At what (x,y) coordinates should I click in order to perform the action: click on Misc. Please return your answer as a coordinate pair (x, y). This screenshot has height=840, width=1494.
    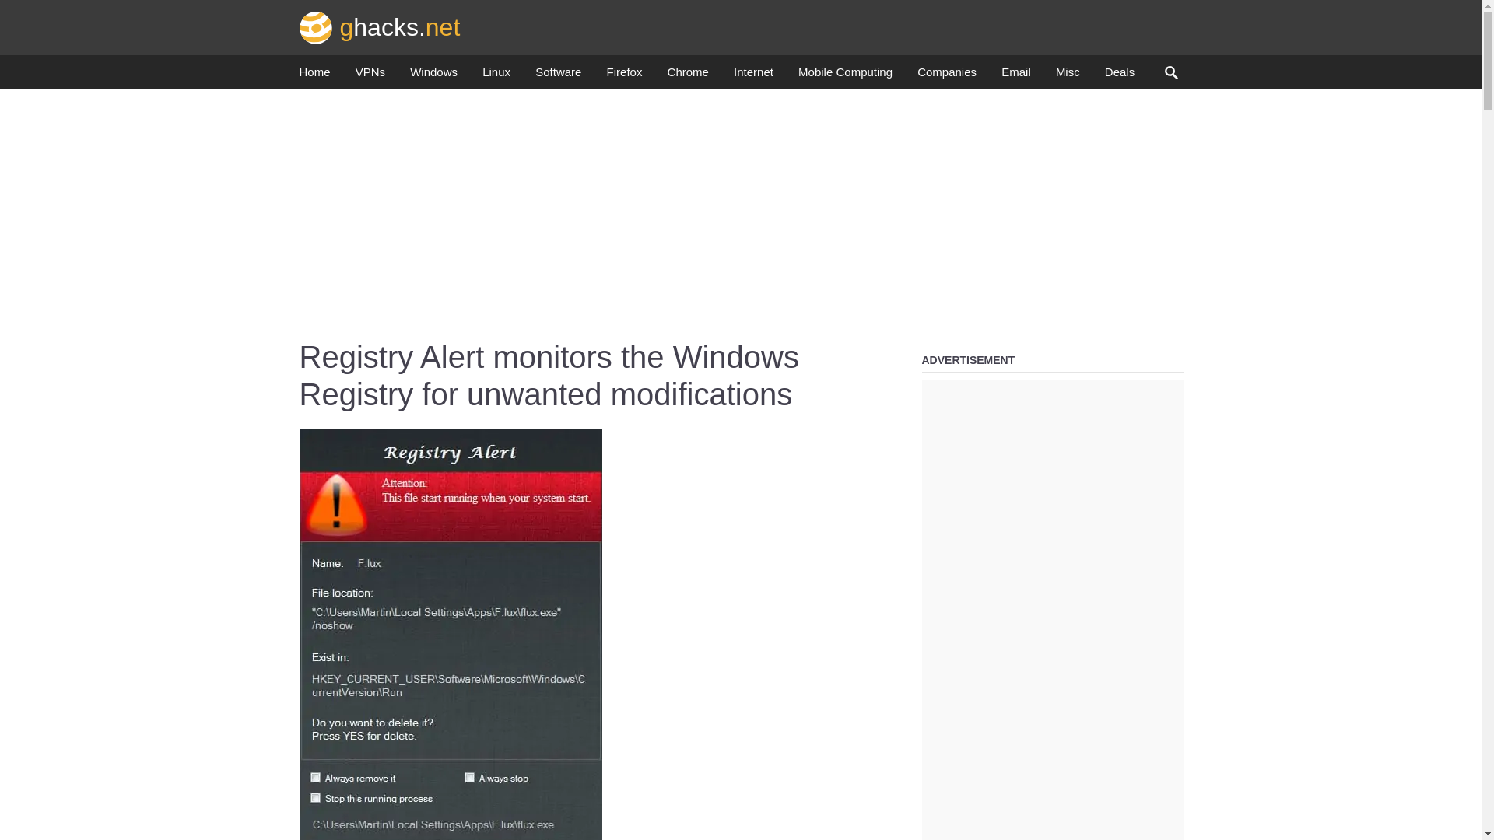
    Looking at the image, I should click on (1068, 76).